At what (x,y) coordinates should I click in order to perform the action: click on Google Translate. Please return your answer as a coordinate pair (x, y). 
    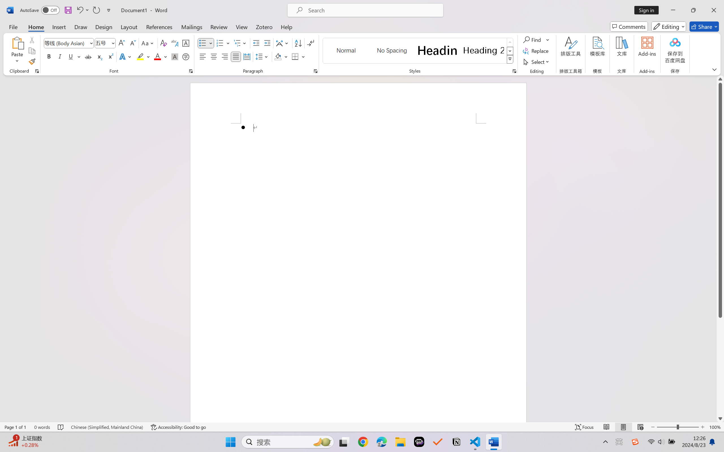
    Looking at the image, I should click on (313, 6).